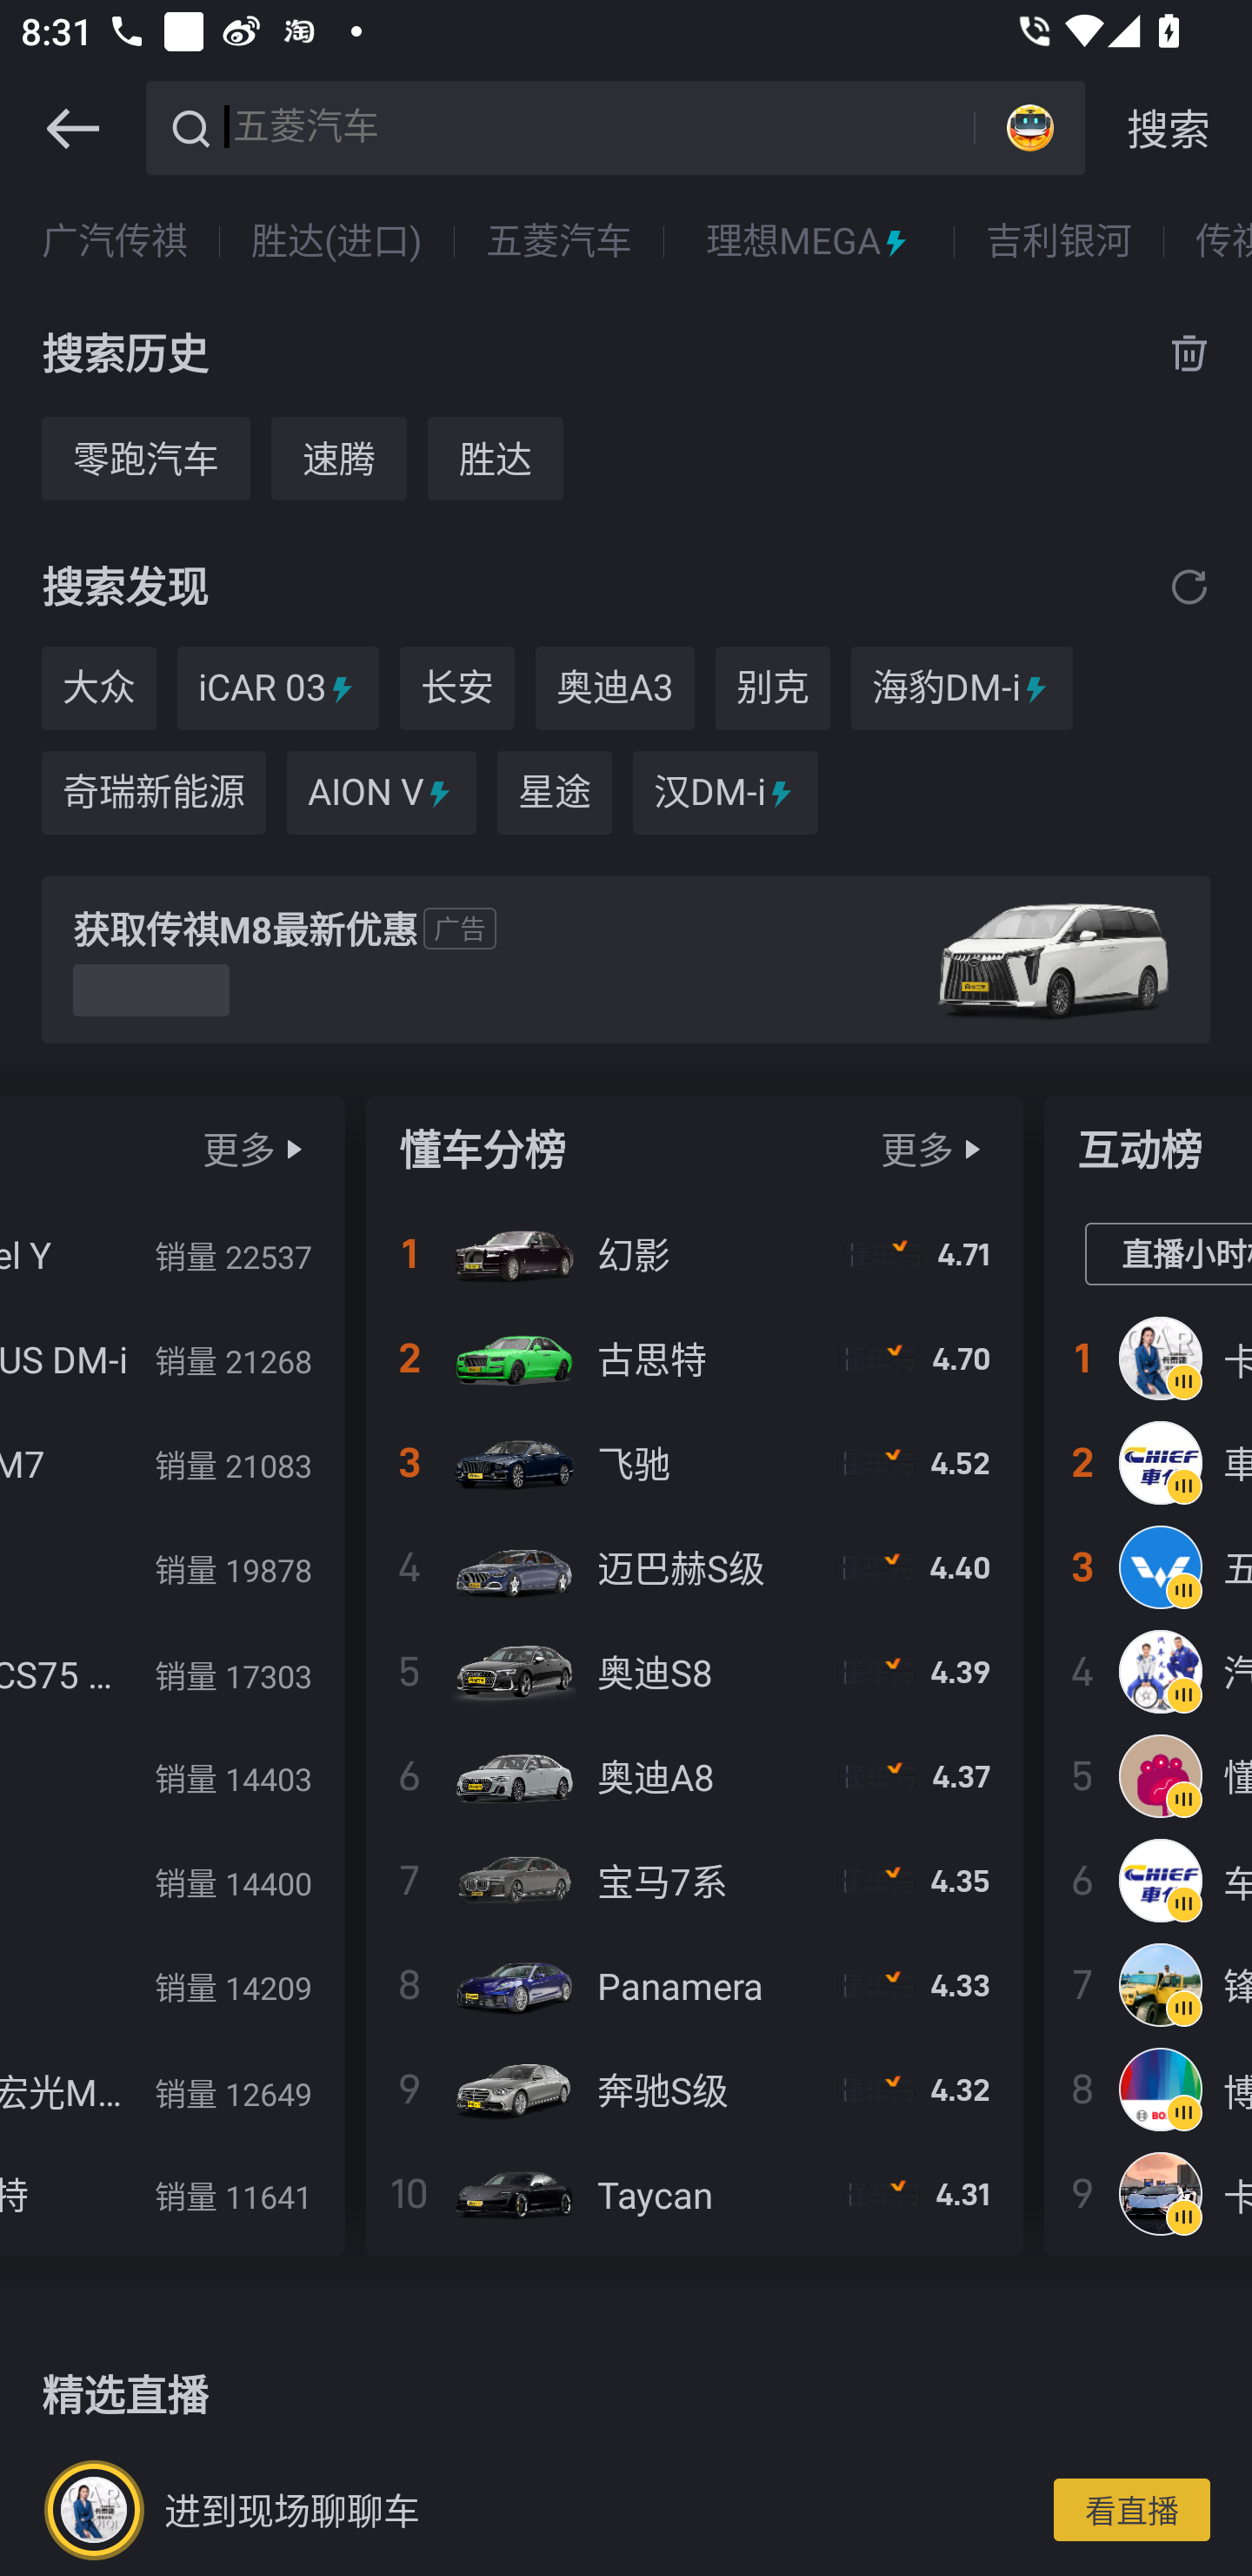 This screenshot has height=2576, width=1252. I want to click on 大众, so click(99, 688).